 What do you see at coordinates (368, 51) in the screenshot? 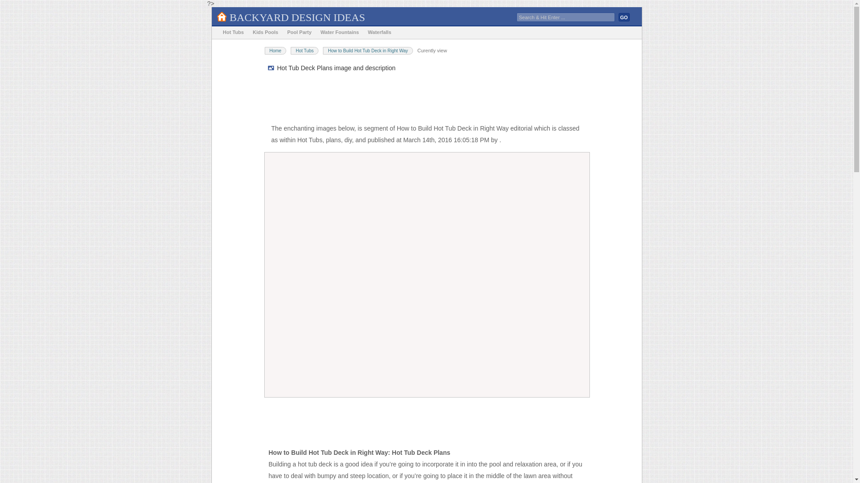
I see `How to Build Hot Tub Deck in Right Way` at bounding box center [368, 51].